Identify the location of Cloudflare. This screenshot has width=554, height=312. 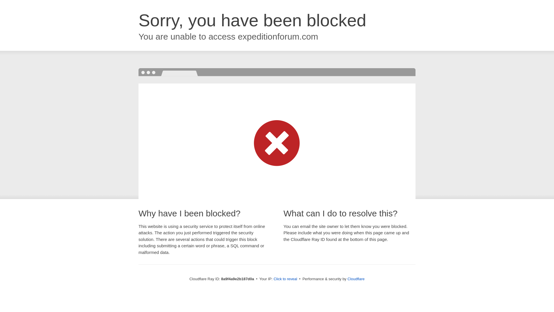
(356, 279).